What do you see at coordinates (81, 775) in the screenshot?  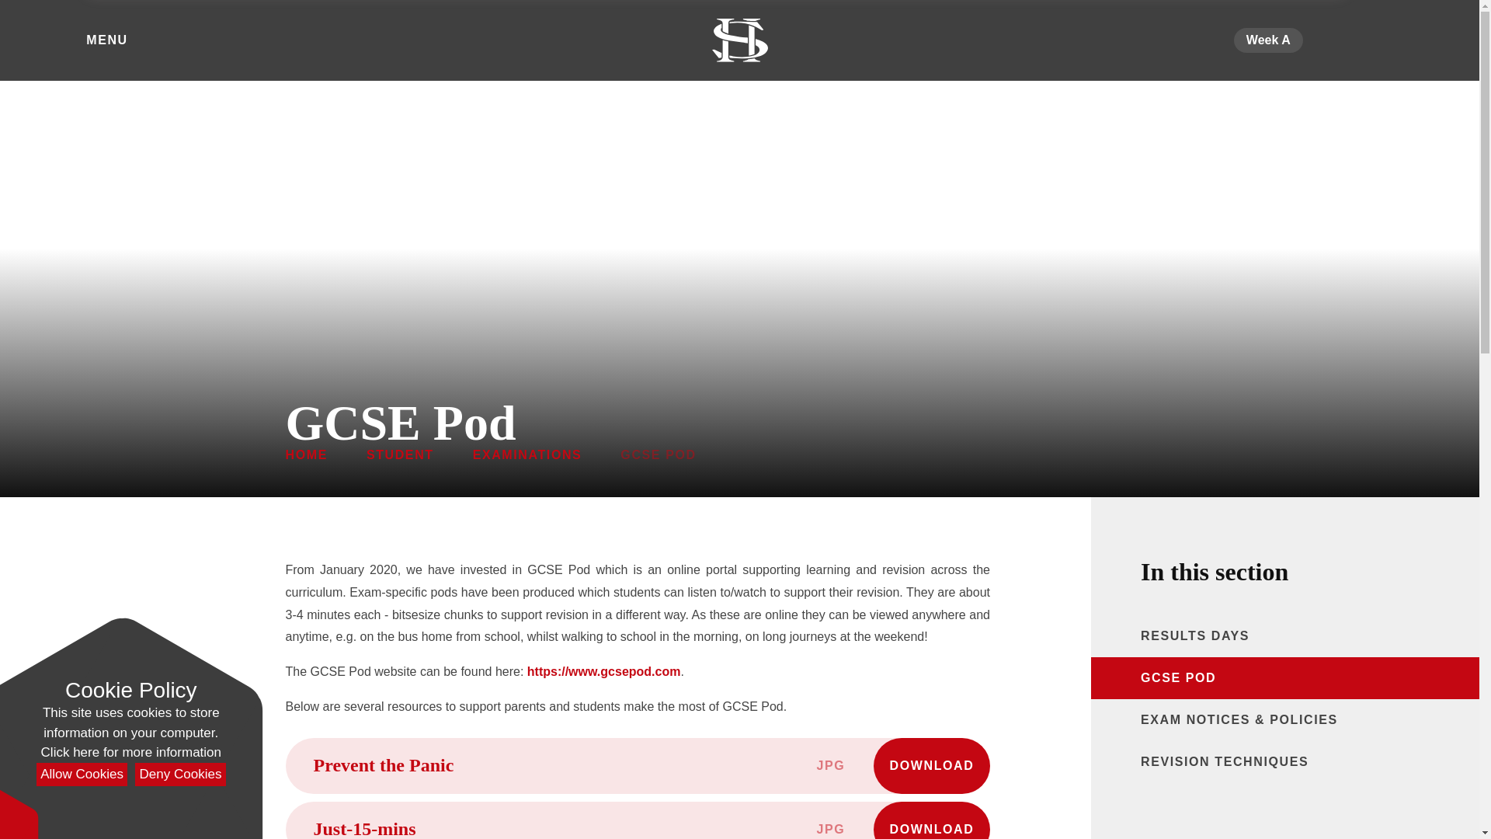 I see `Allow Cookies` at bounding box center [81, 775].